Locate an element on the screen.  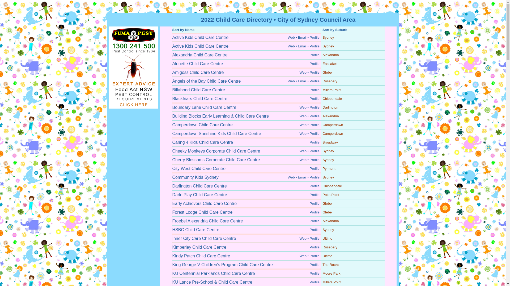
Millers Point is located at coordinates (332, 90).